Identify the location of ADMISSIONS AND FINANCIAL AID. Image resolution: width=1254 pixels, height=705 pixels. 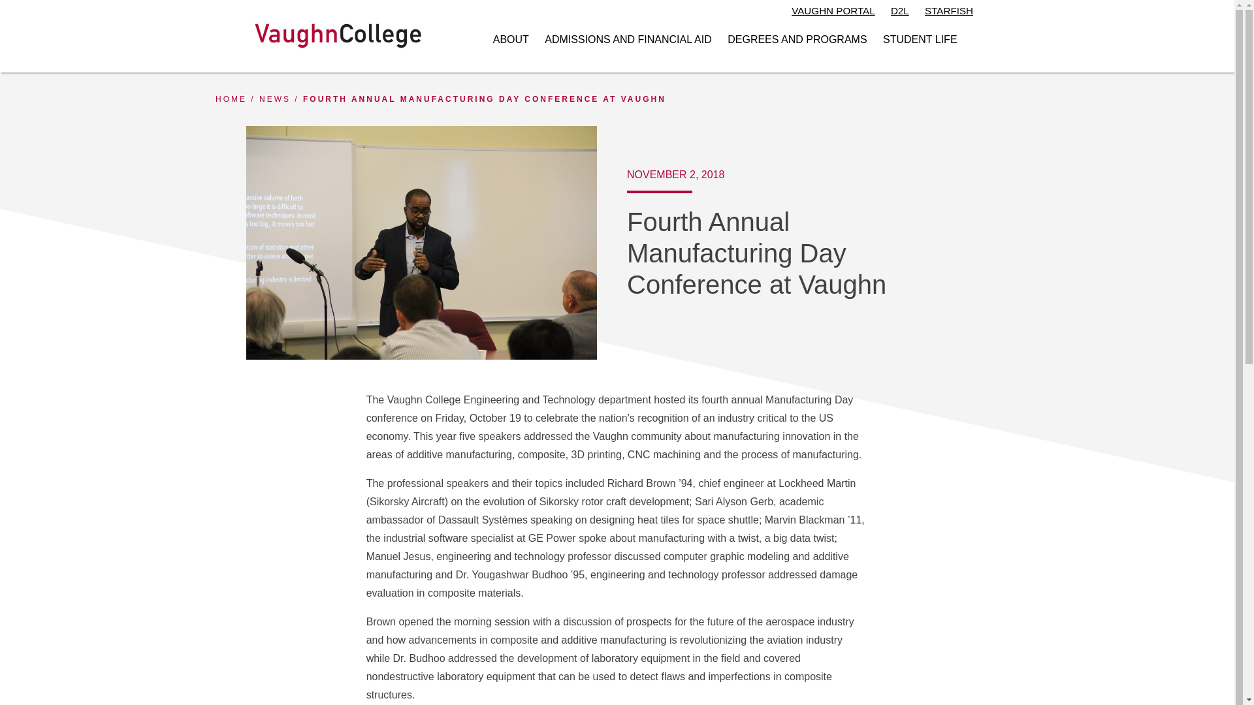
(627, 39).